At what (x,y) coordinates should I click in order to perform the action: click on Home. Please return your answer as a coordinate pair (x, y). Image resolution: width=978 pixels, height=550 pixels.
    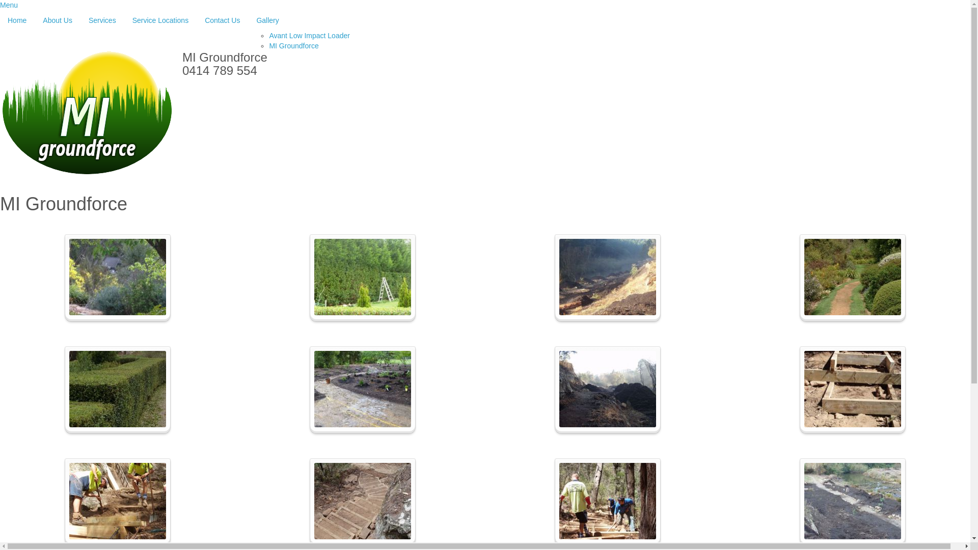
    Looking at the image, I should click on (17, 20).